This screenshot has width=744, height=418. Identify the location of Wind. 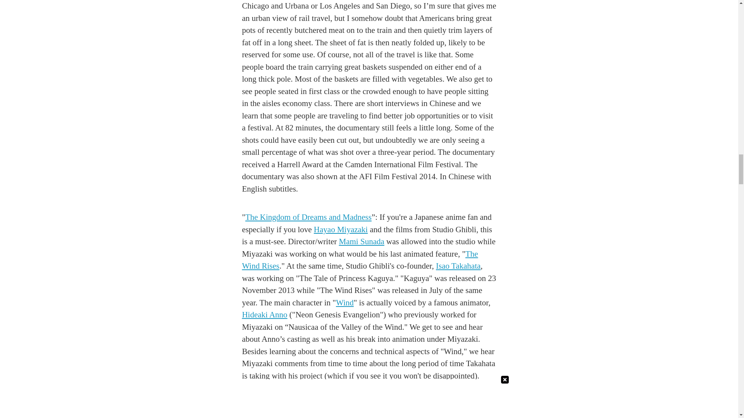
(345, 303).